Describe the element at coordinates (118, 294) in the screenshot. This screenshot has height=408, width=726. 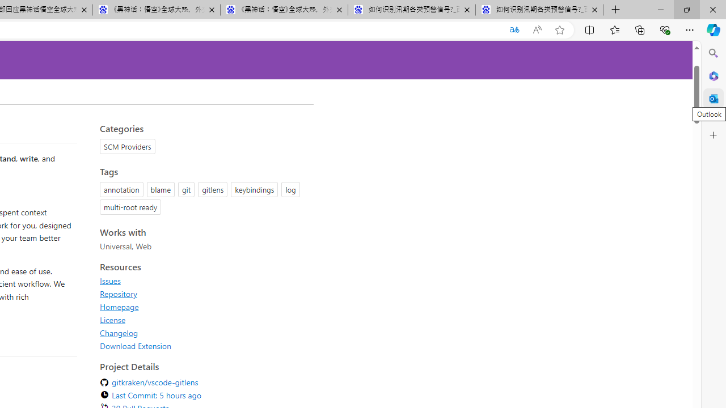
I see `Repository` at that location.